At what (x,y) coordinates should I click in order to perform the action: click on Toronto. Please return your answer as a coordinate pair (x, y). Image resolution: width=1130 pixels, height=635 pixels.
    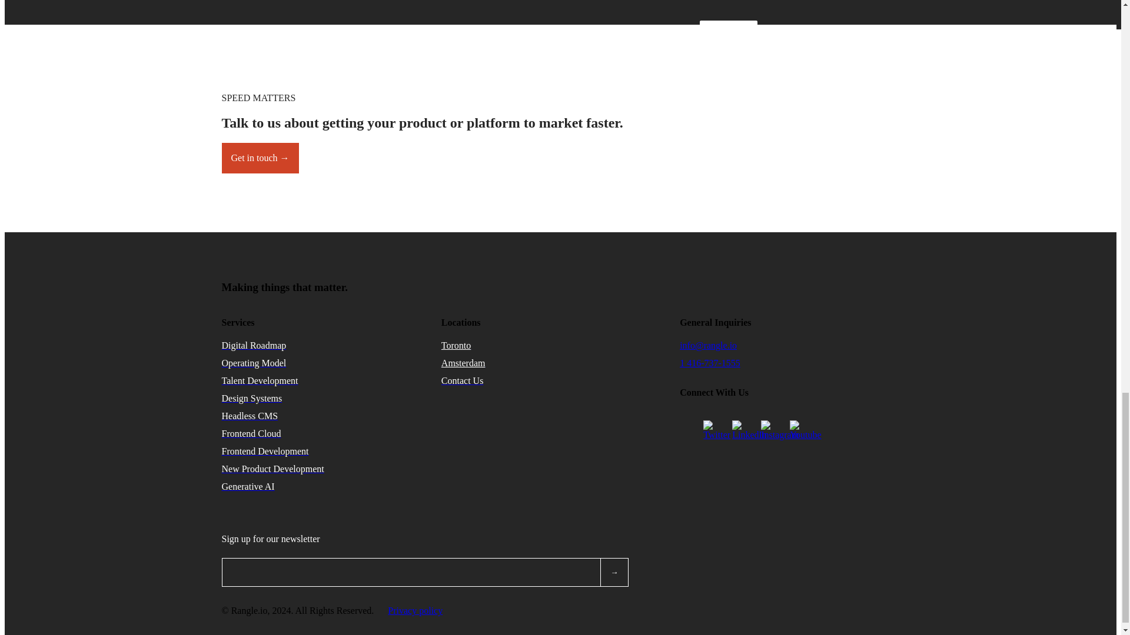
    Looking at the image, I should click on (456, 345).